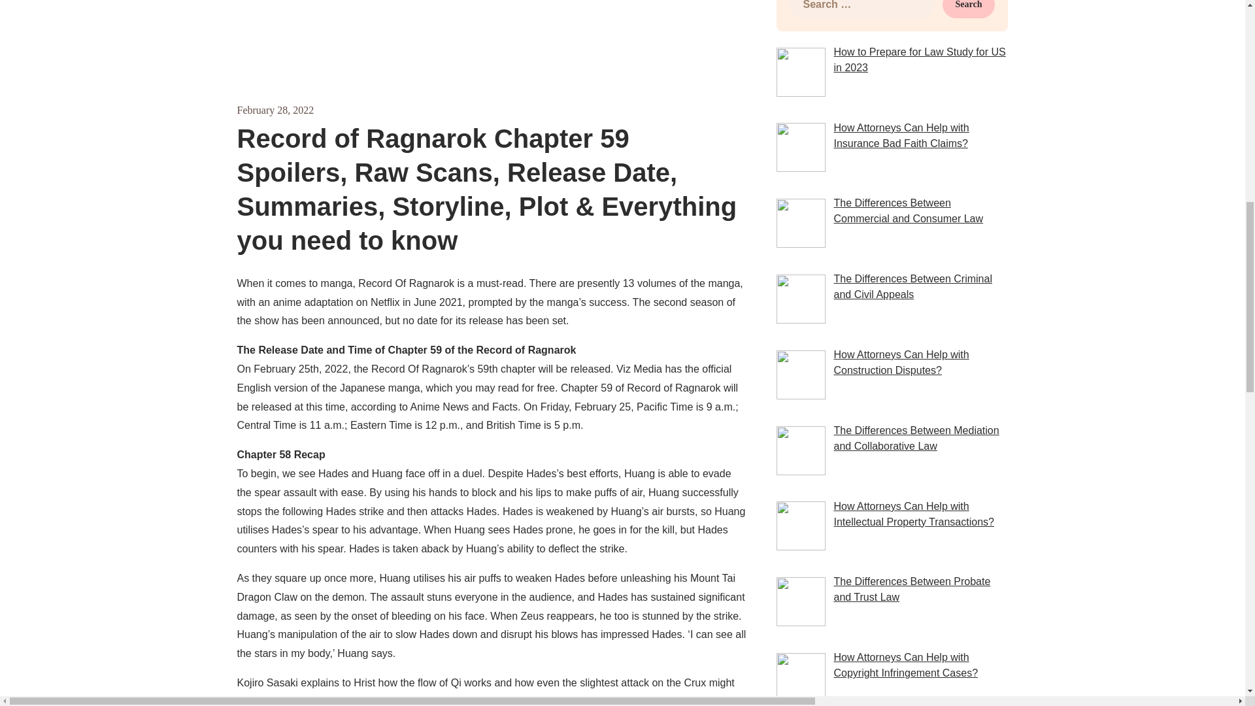 The height and width of the screenshot is (706, 1255). Describe the element at coordinates (907, 210) in the screenshot. I see `The Differences Between Commercial and Consumer Law` at that location.